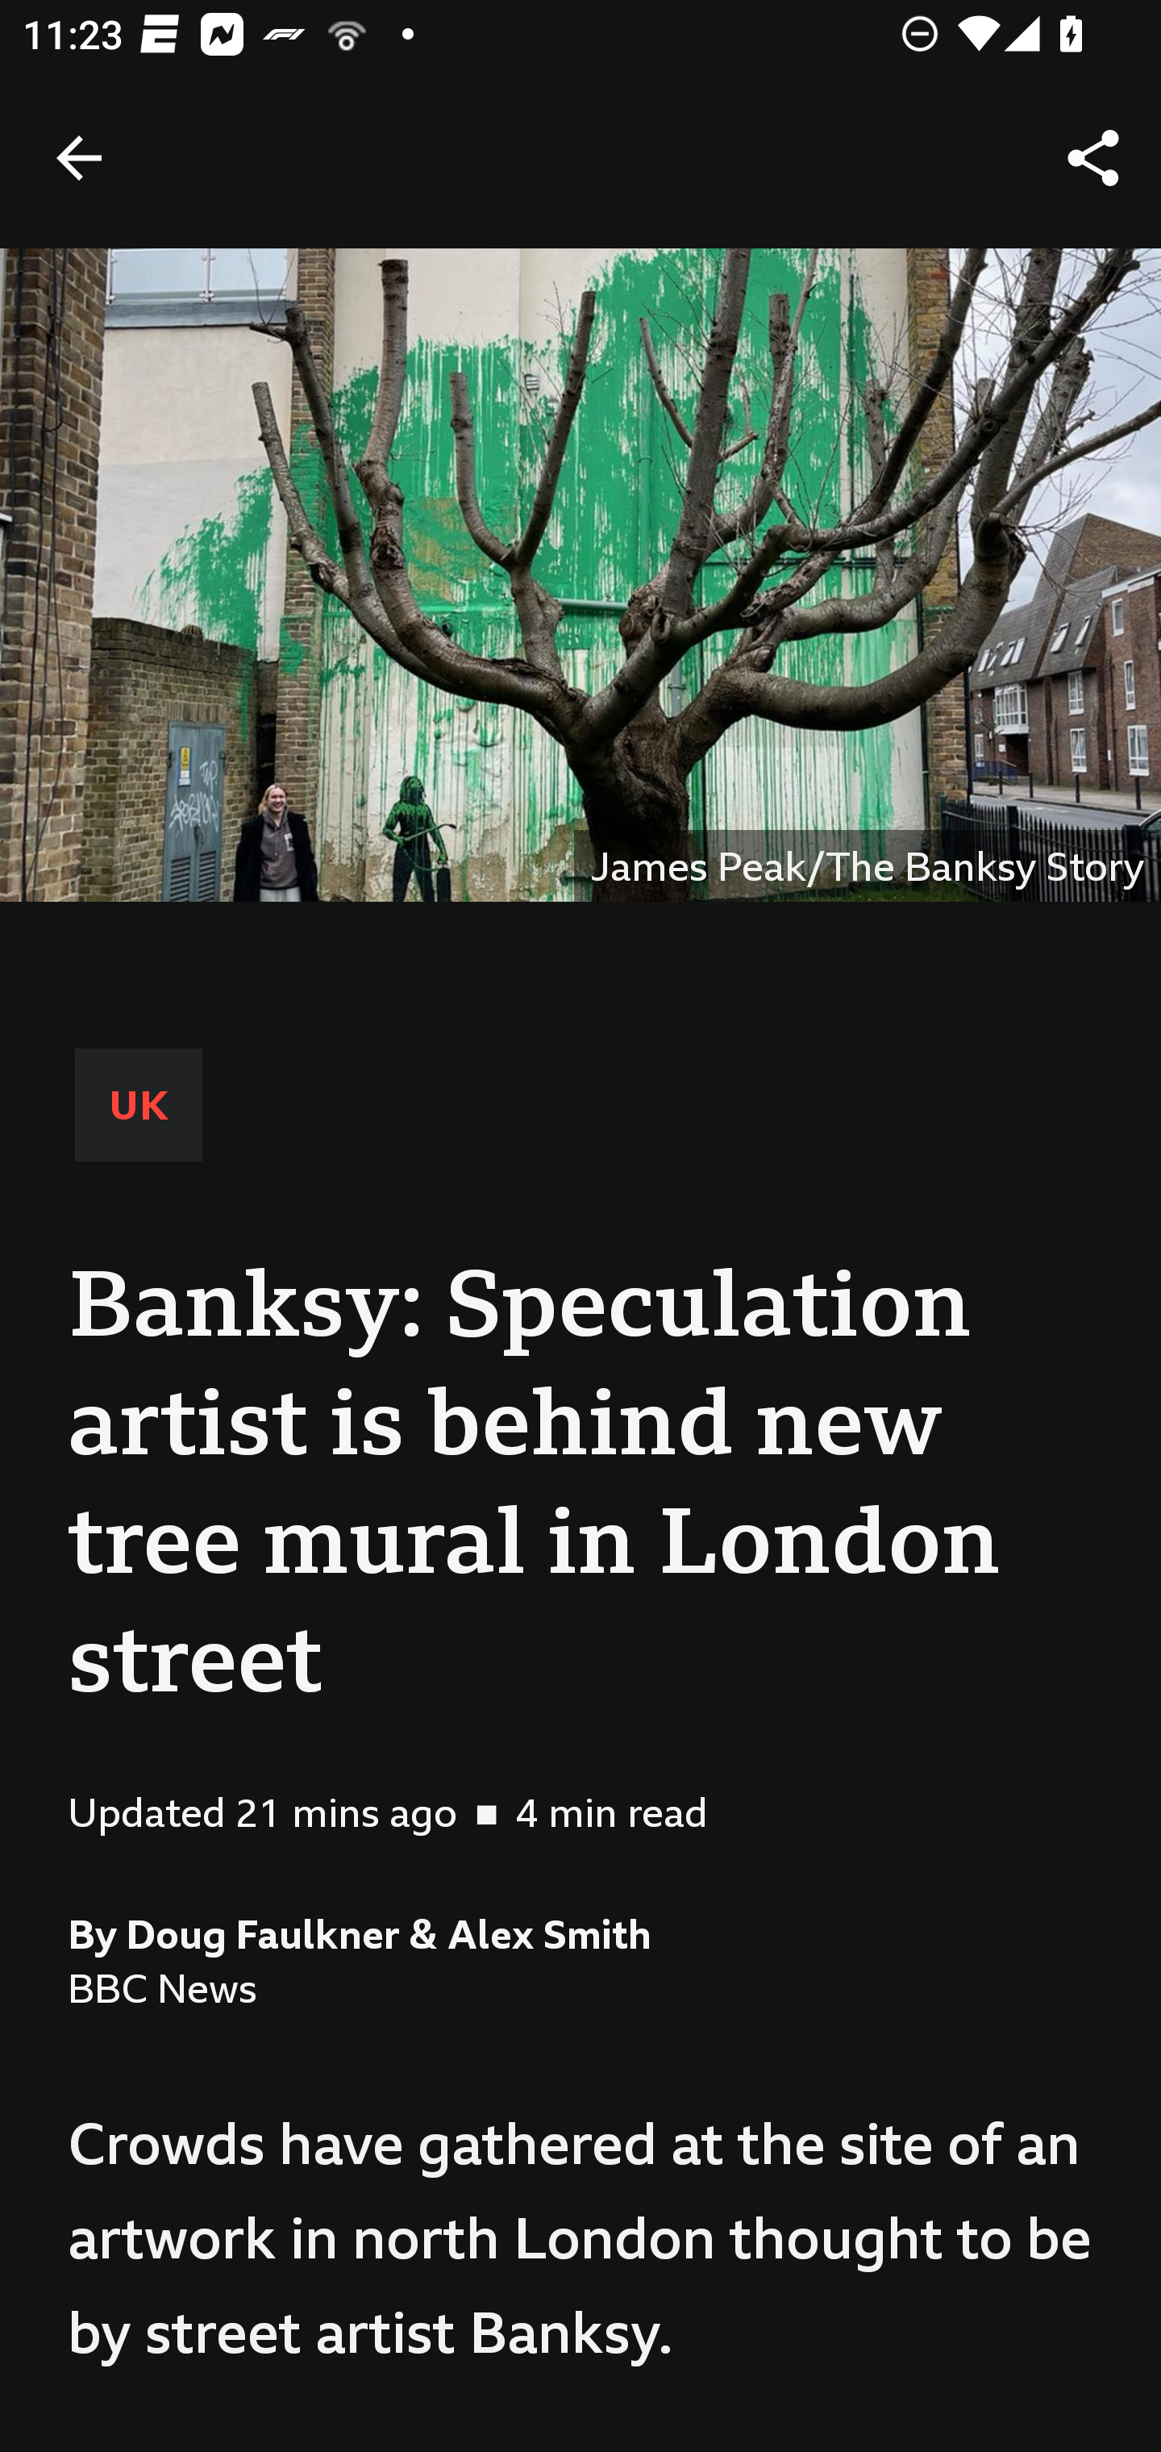 The image size is (1161, 2452). I want to click on Back, so click(79, 158).